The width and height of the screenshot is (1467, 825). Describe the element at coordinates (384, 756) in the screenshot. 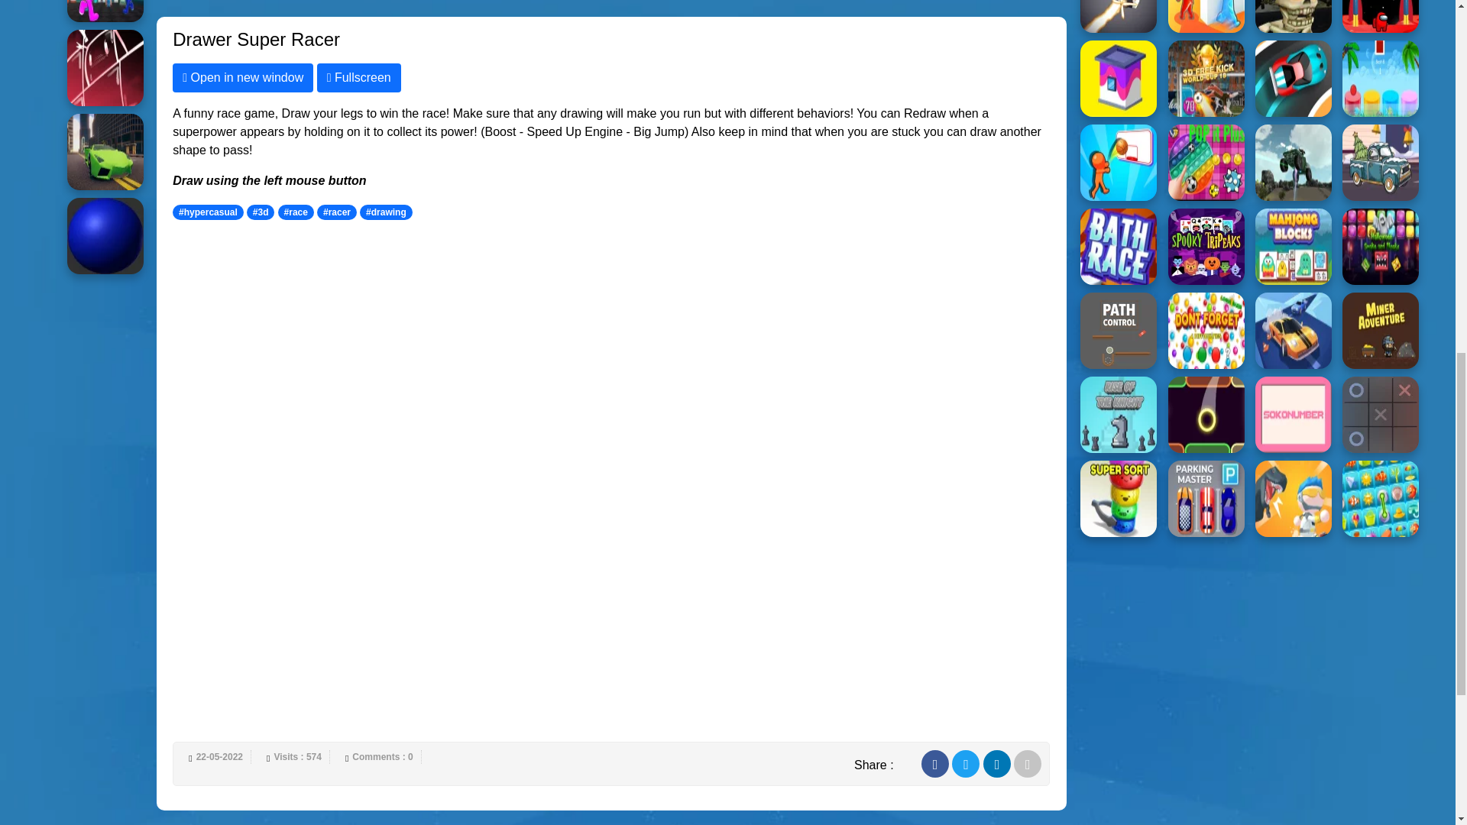

I see `Comments : 0` at that location.